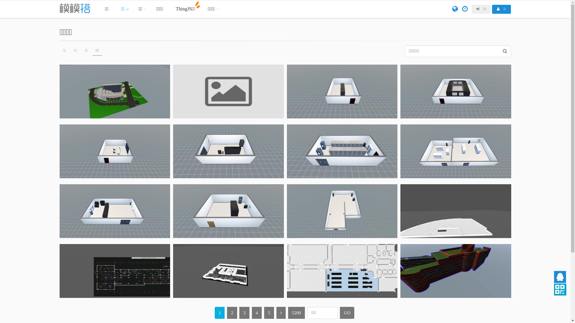 The height and width of the screenshot is (323, 575). What do you see at coordinates (229, 151) in the screenshot?
I see `11` at bounding box center [229, 151].